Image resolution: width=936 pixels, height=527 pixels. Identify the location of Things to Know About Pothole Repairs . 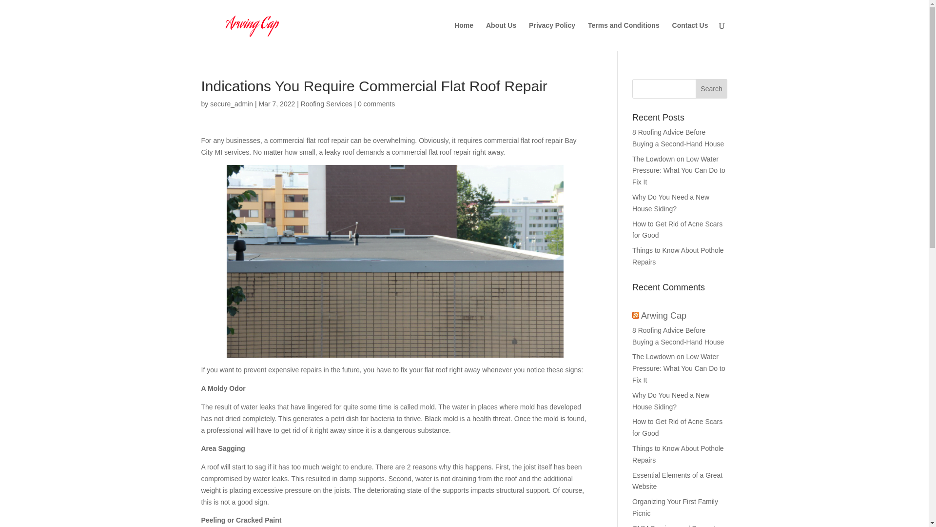
(678, 454).